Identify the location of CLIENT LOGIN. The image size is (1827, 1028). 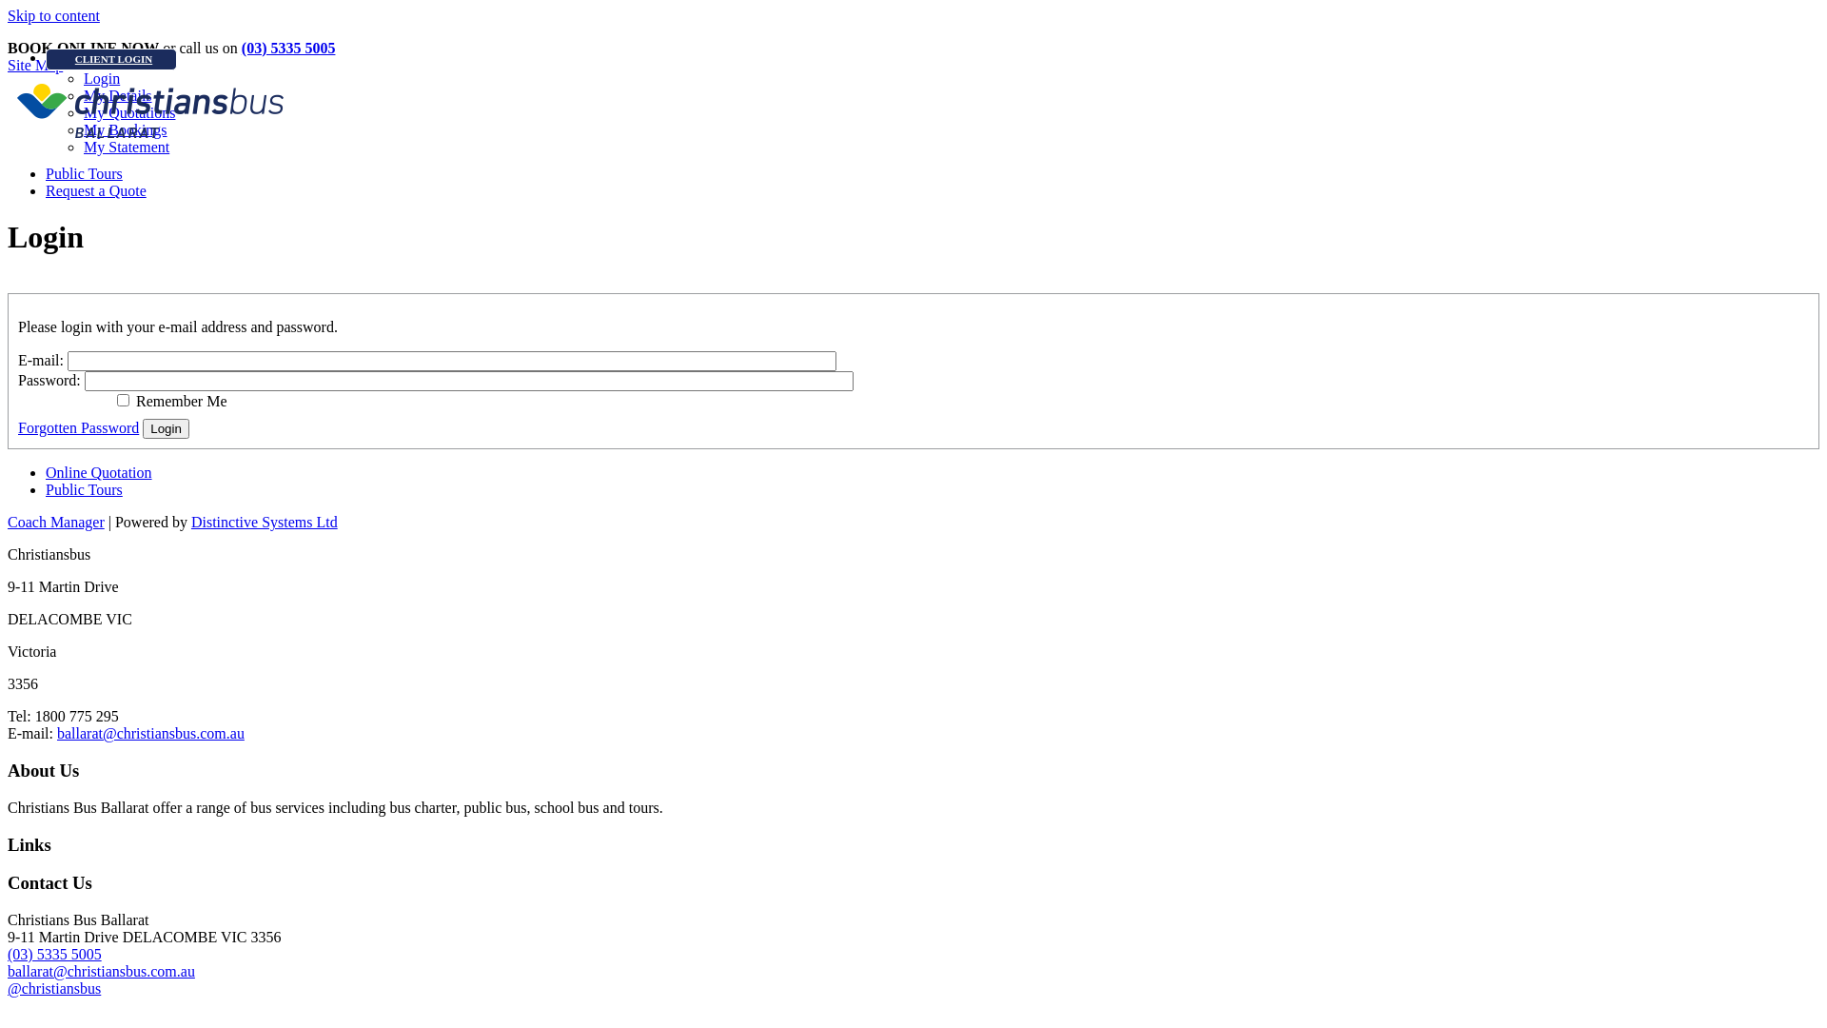
(111, 59).